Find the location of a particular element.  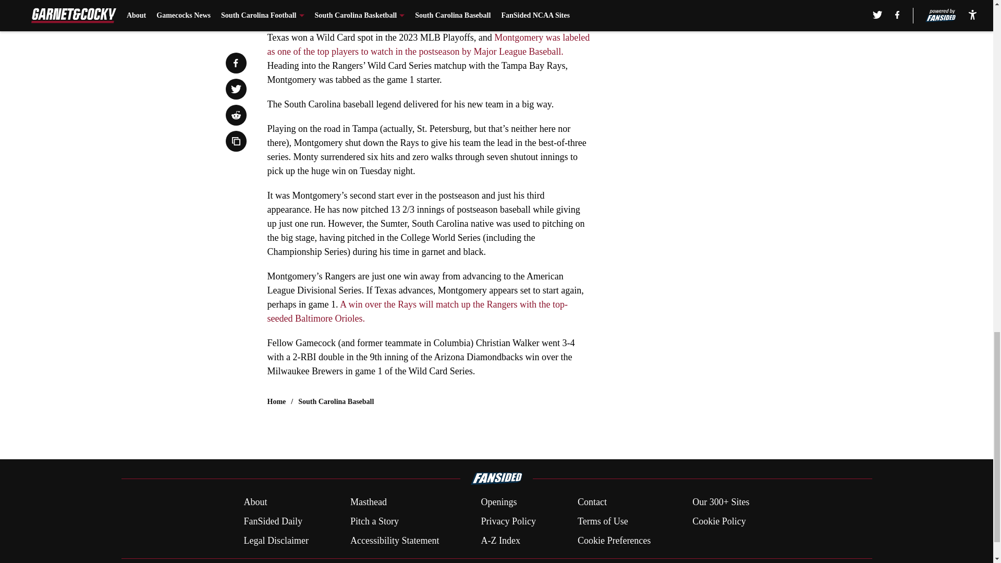

Terms of Use is located at coordinates (603, 521).